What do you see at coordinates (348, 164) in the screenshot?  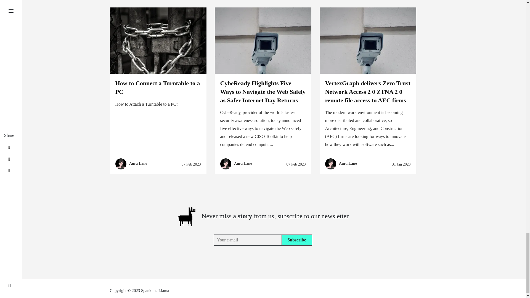 I see `Aura Lane` at bounding box center [348, 164].